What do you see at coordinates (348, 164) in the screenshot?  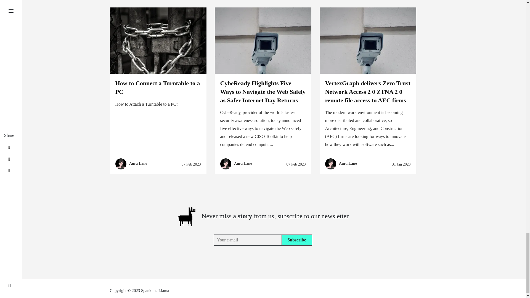 I see `Aura Lane` at bounding box center [348, 164].